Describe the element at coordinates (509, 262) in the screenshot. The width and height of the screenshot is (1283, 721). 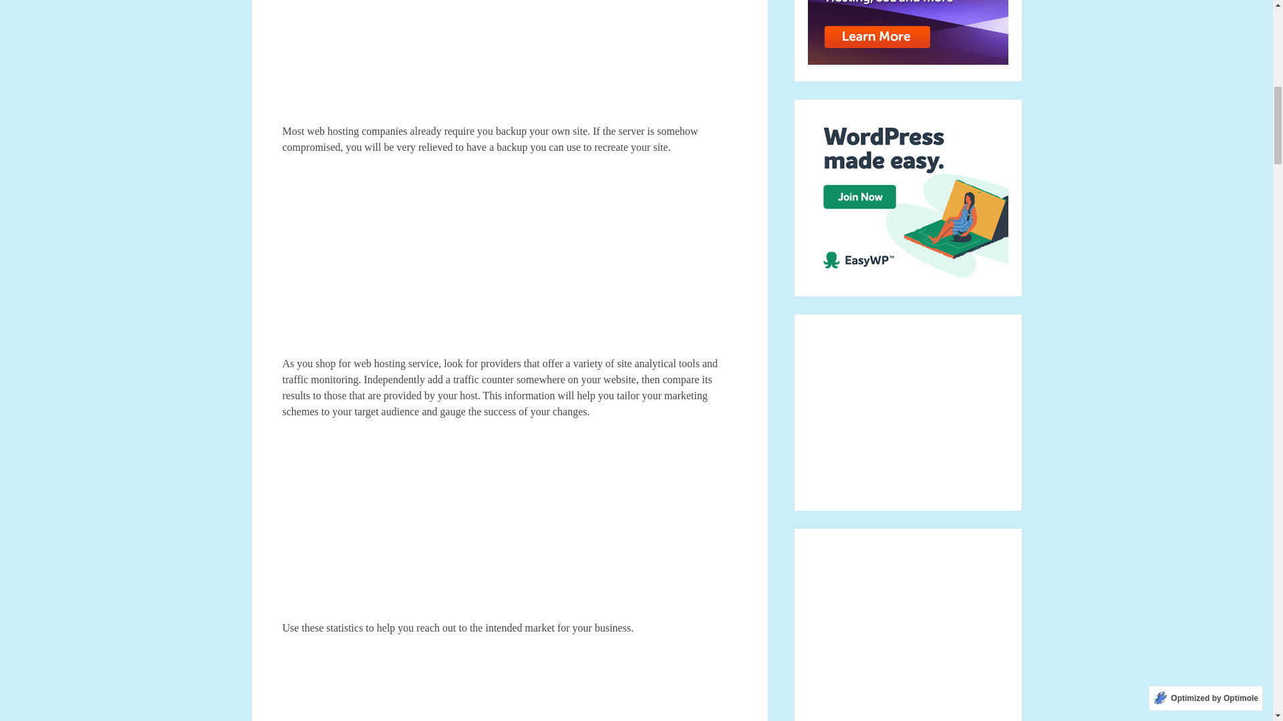
I see `Advertisement` at that location.